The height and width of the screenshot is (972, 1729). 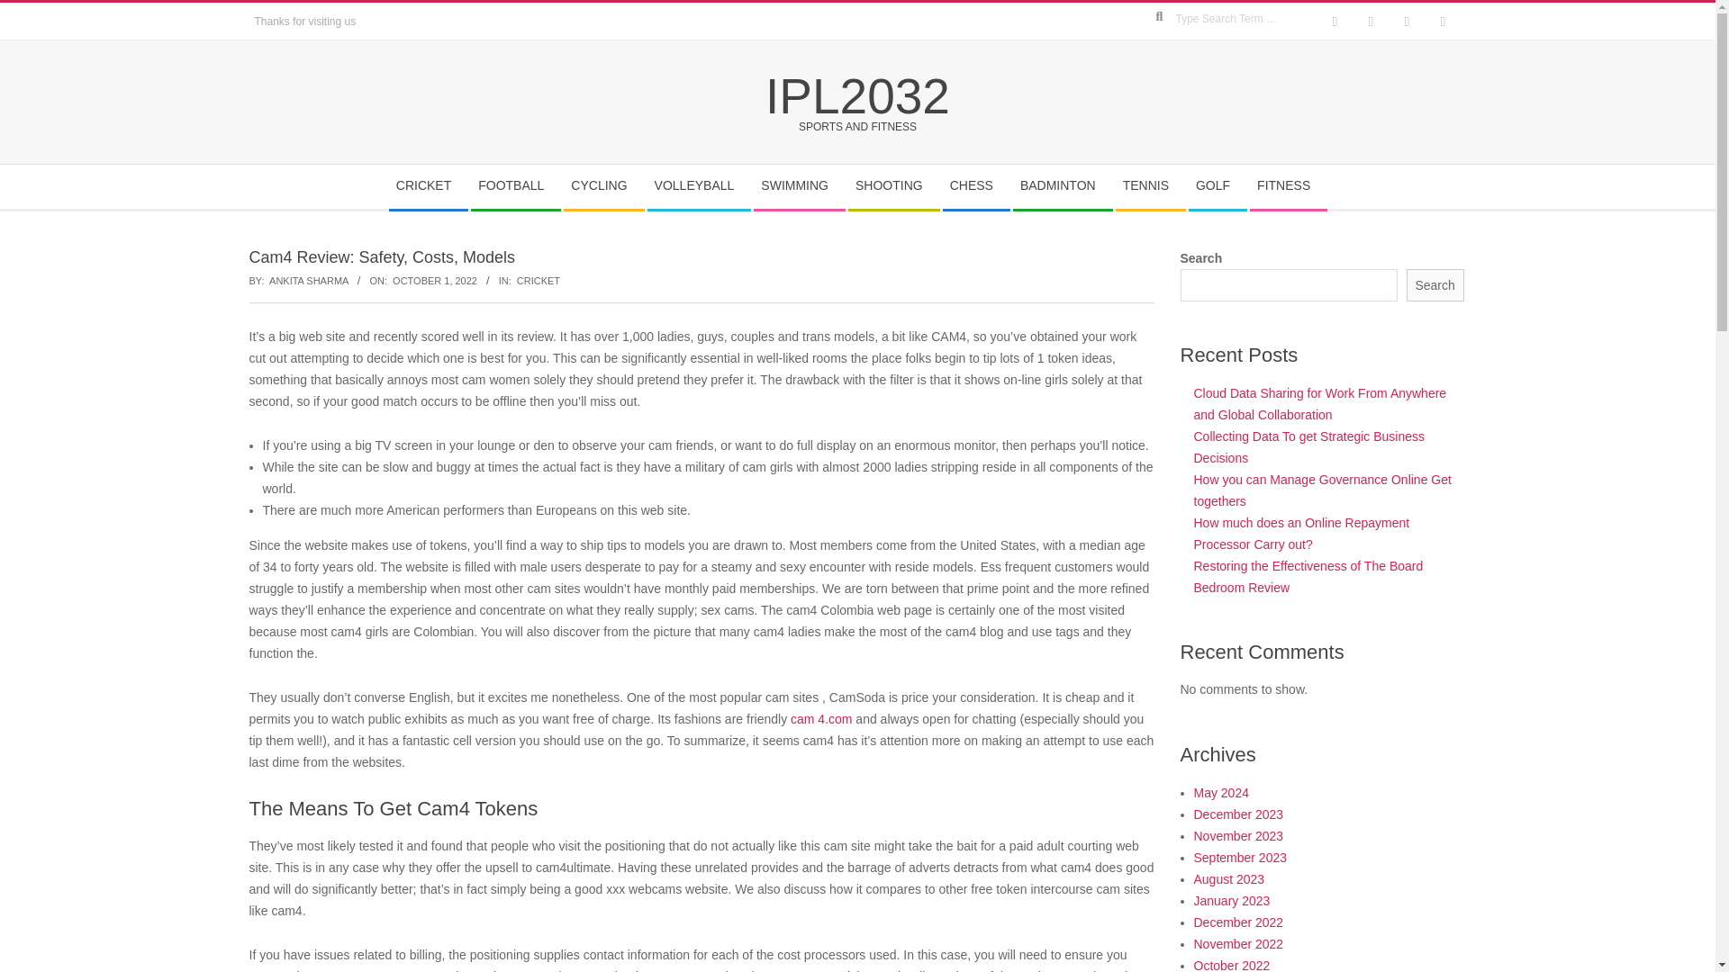 What do you see at coordinates (1239, 944) in the screenshot?
I see `November 2022` at bounding box center [1239, 944].